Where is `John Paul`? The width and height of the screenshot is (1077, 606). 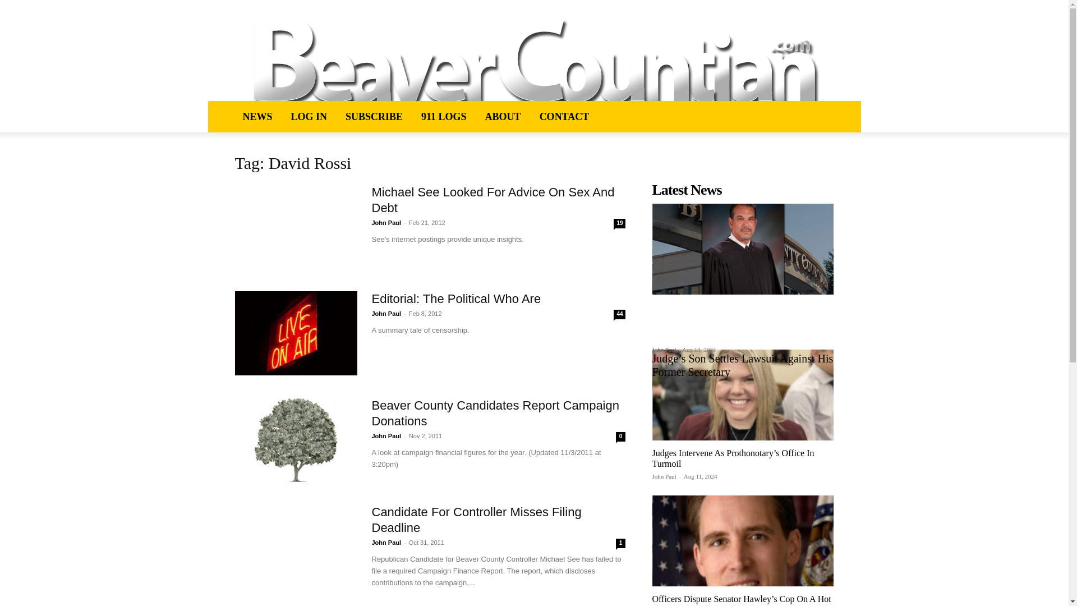 John Paul is located at coordinates (664, 349).